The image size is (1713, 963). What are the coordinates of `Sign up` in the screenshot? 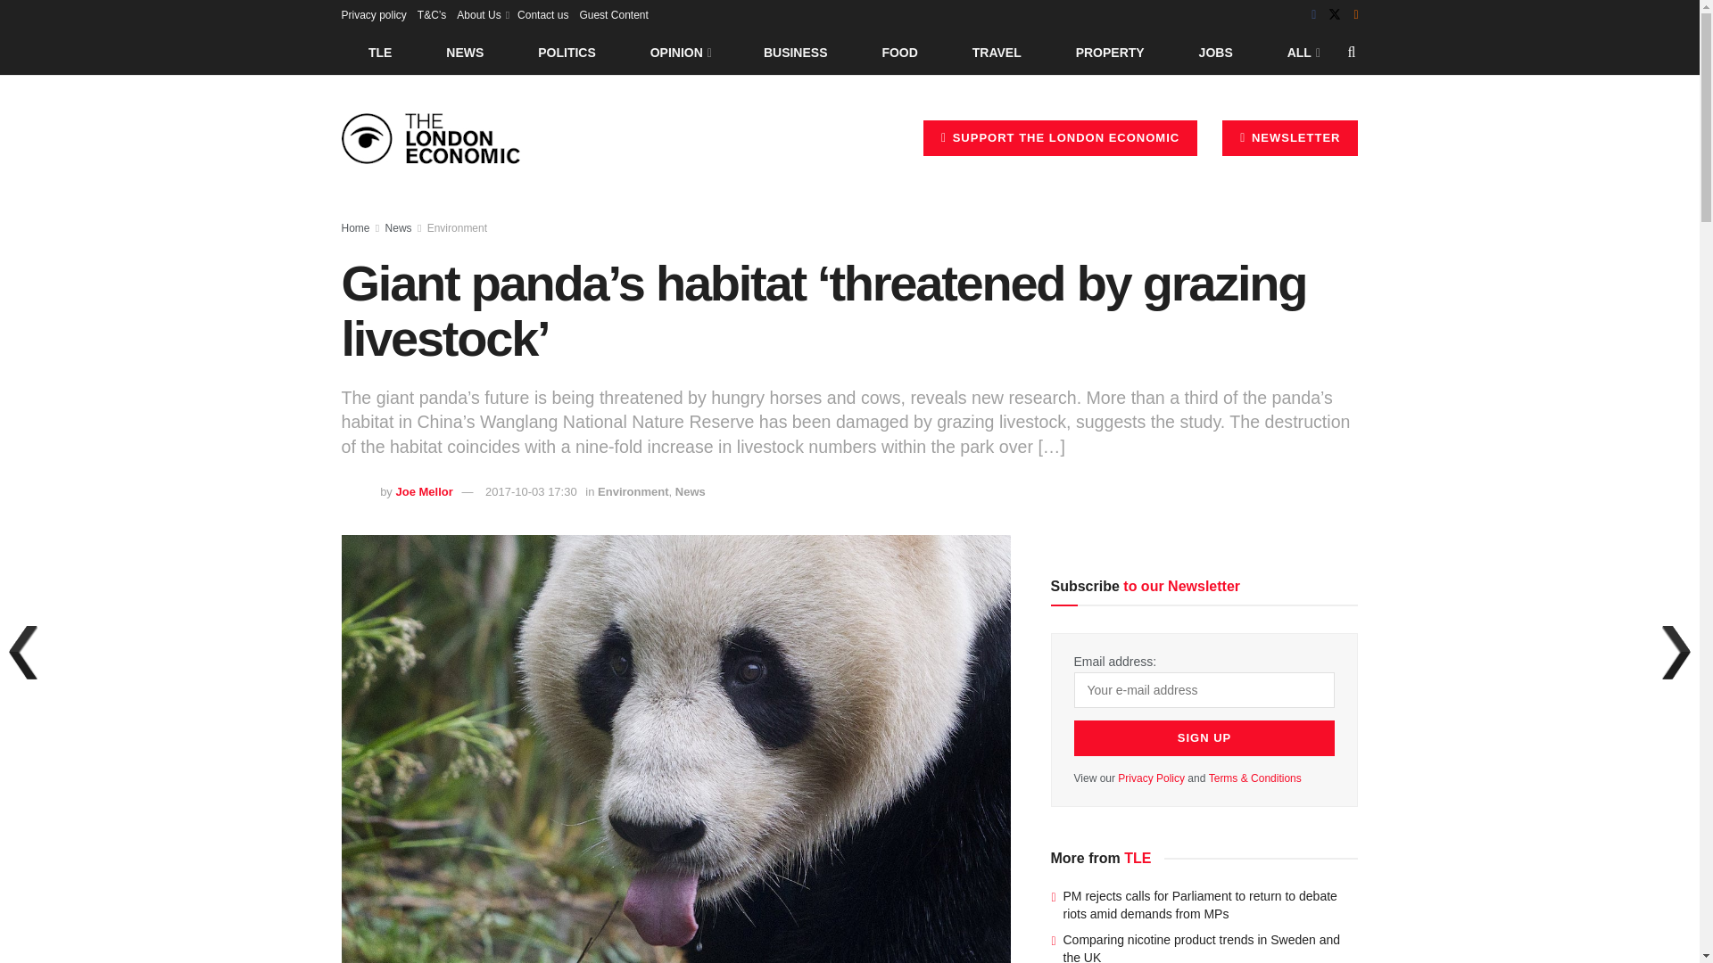 It's located at (1204, 737).